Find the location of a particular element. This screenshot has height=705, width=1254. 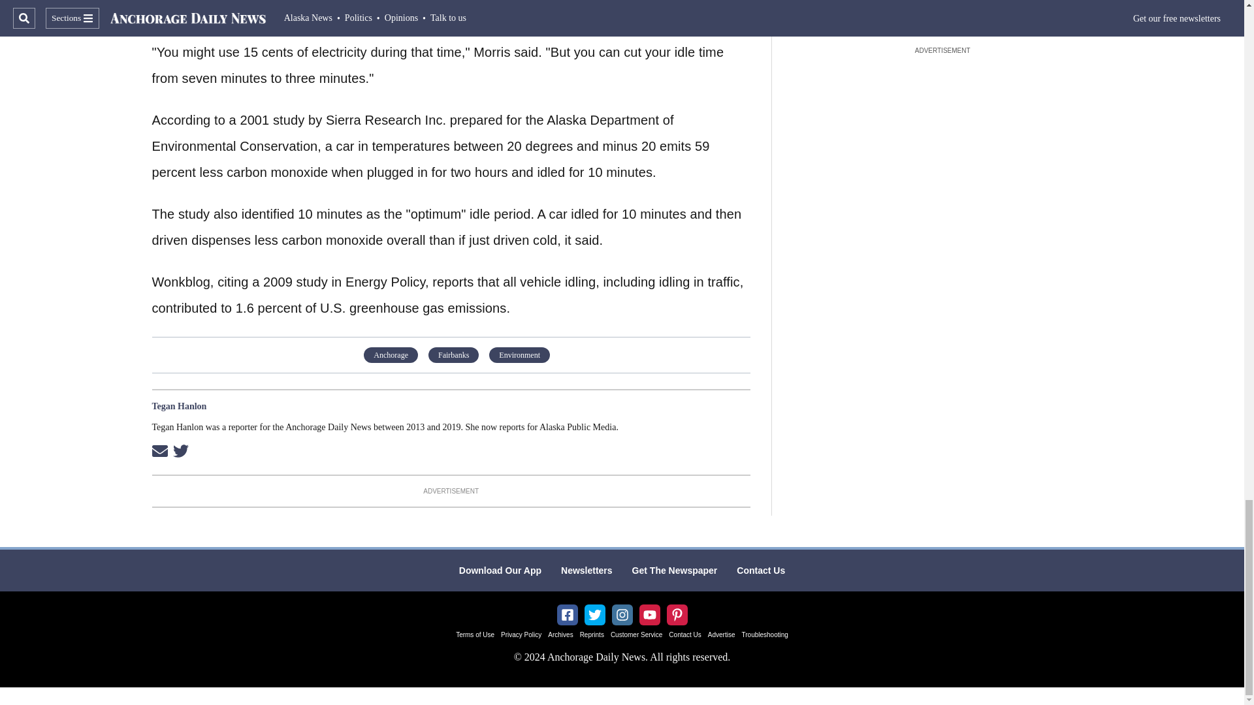

Twitter IconTwitter Account for Anchorage Daily News is located at coordinates (594, 615).